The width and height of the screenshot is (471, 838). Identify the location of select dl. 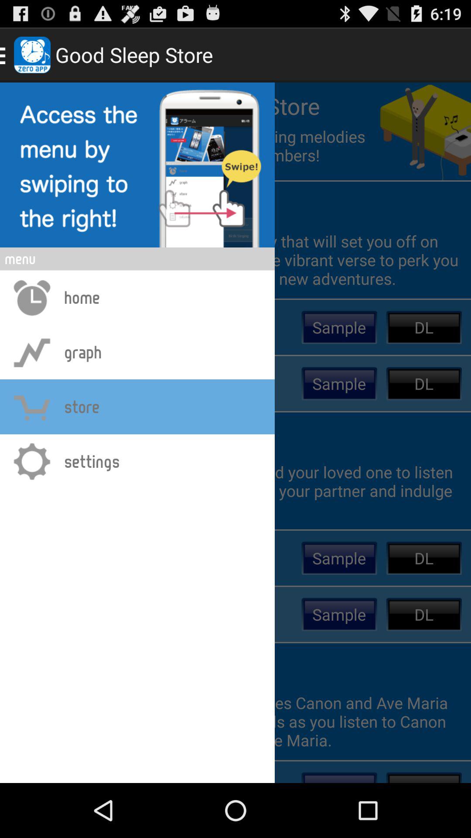
(424, 327).